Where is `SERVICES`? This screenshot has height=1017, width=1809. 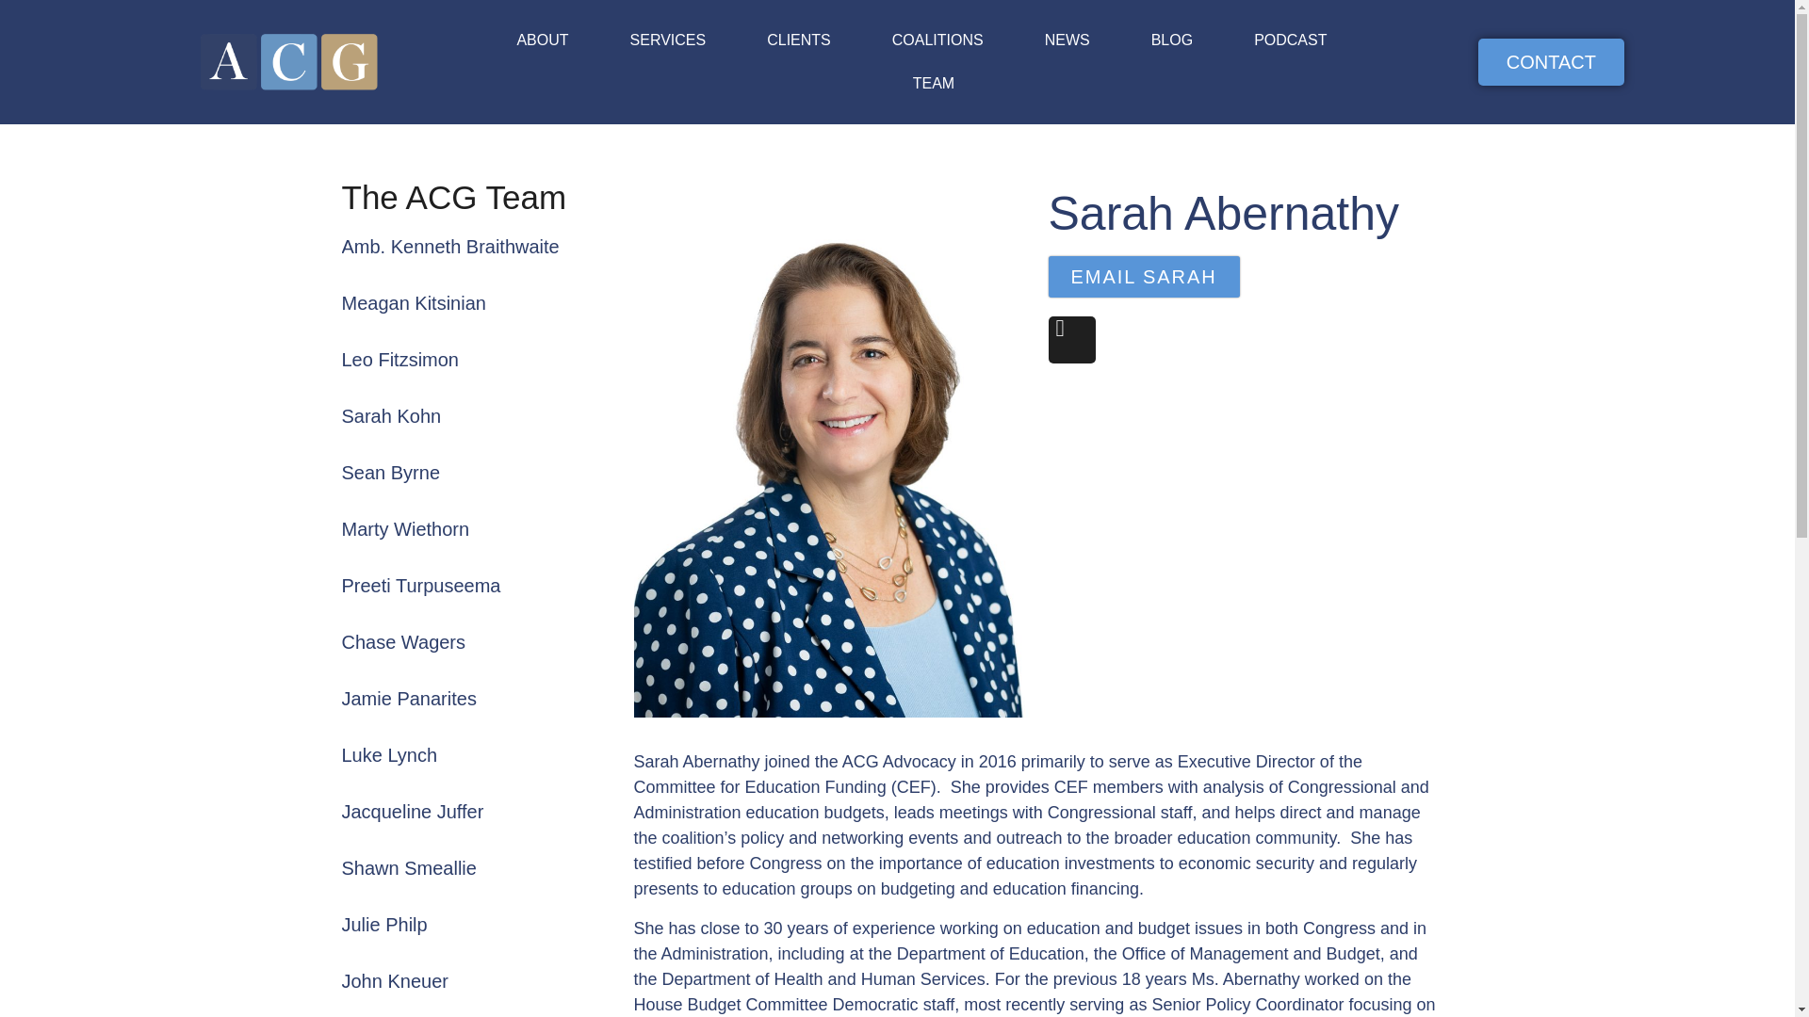 SERVICES is located at coordinates (667, 40).